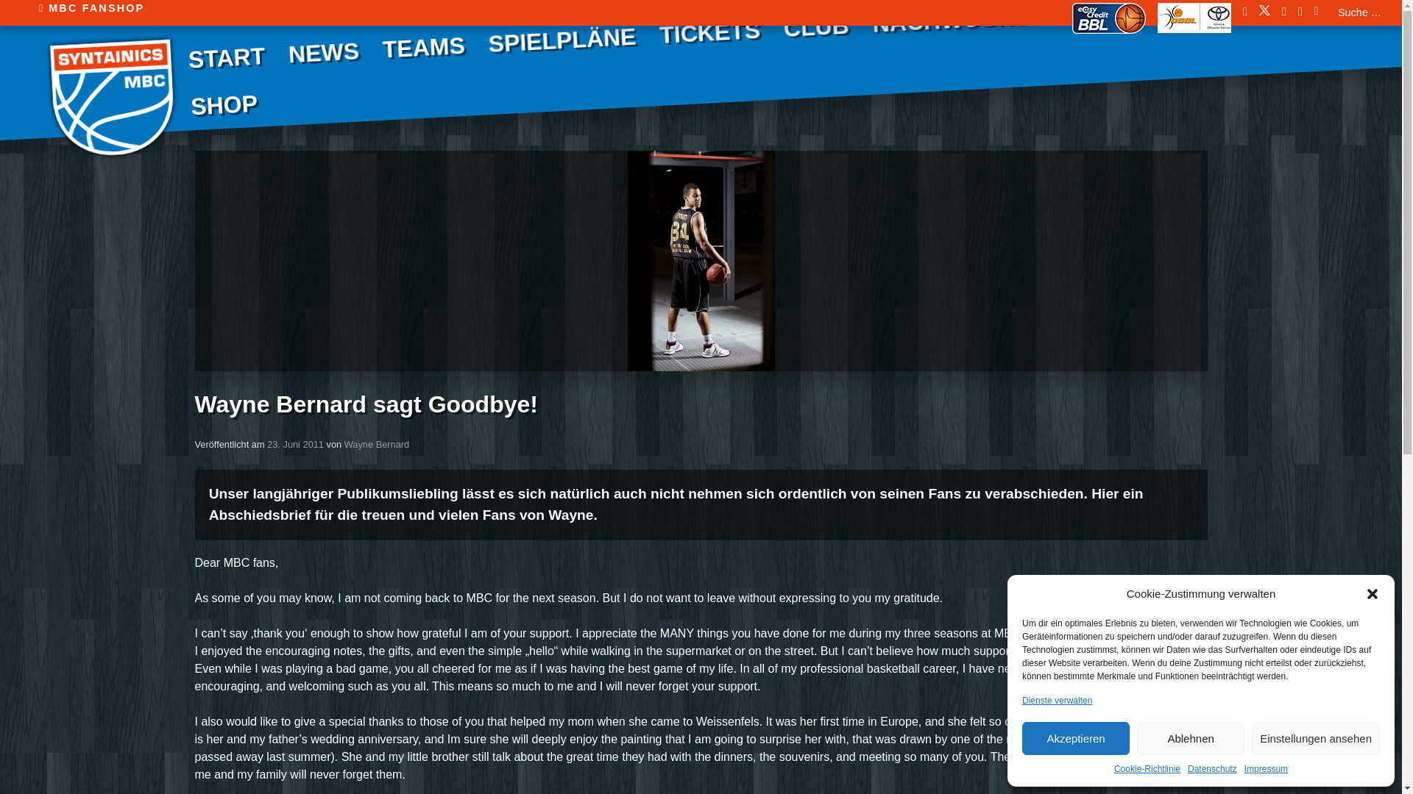 The width and height of the screenshot is (1413, 794). Describe the element at coordinates (1316, 738) in the screenshot. I see `Einstellungen ansehen` at that location.